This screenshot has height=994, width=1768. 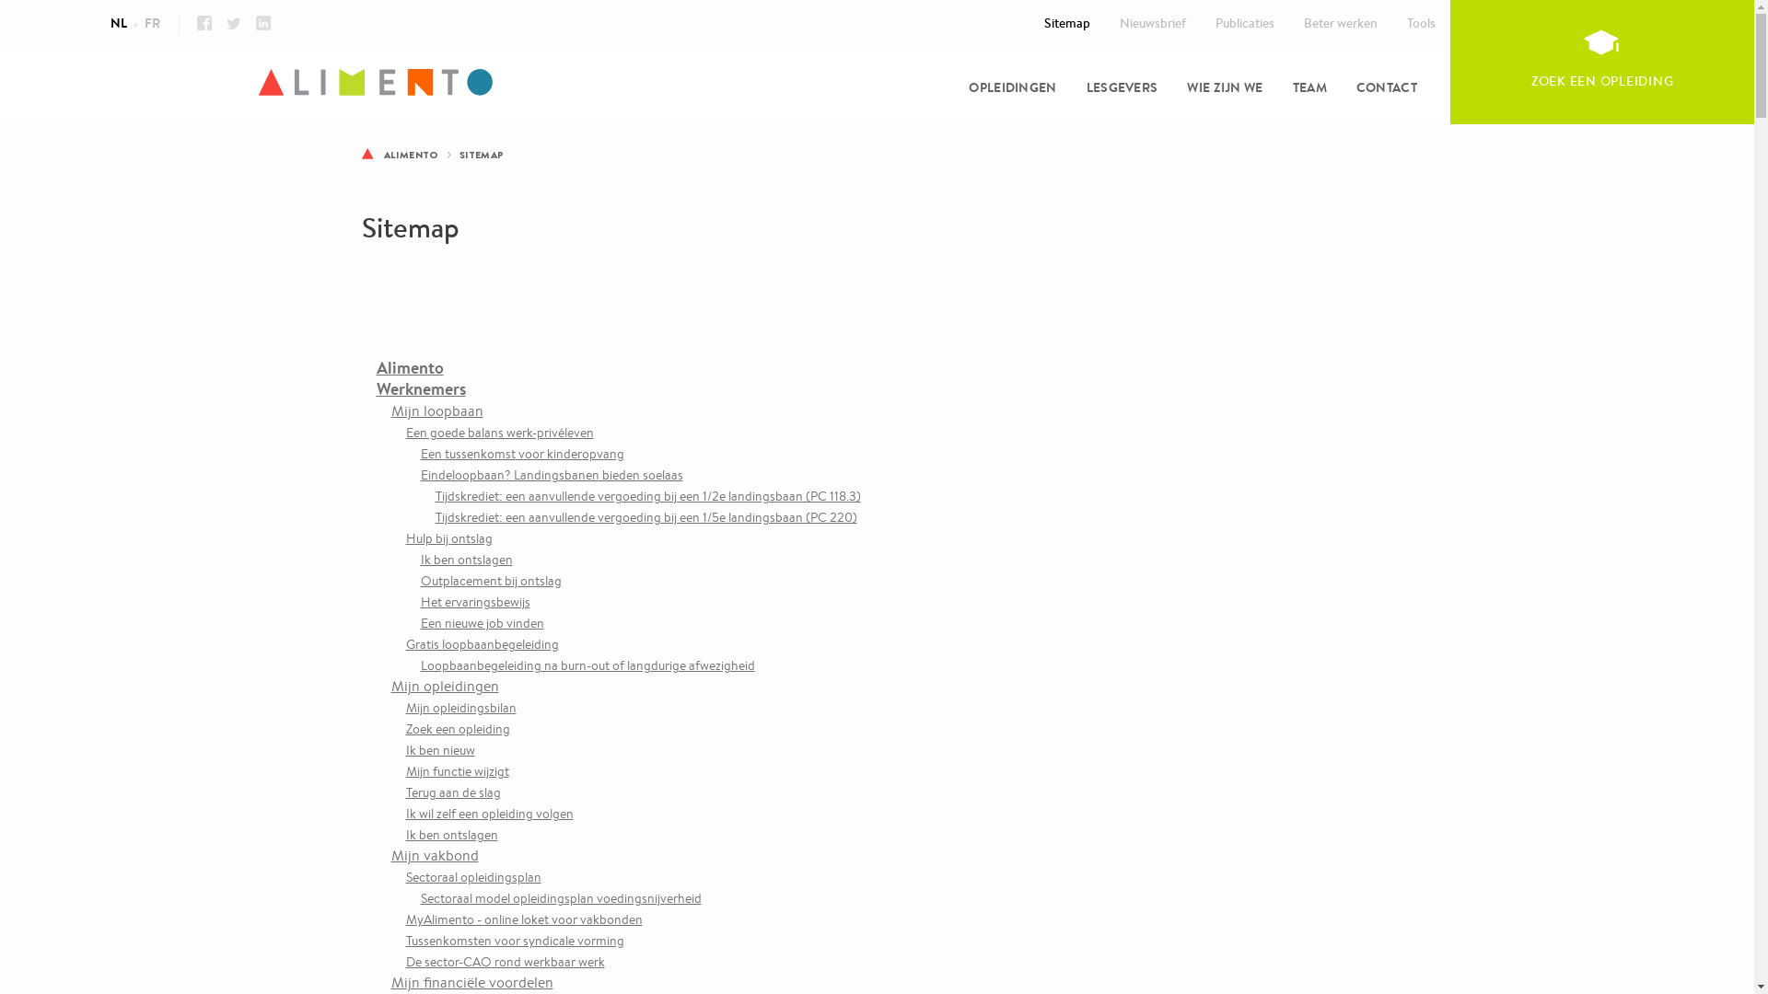 I want to click on FR, so click(x=151, y=23).